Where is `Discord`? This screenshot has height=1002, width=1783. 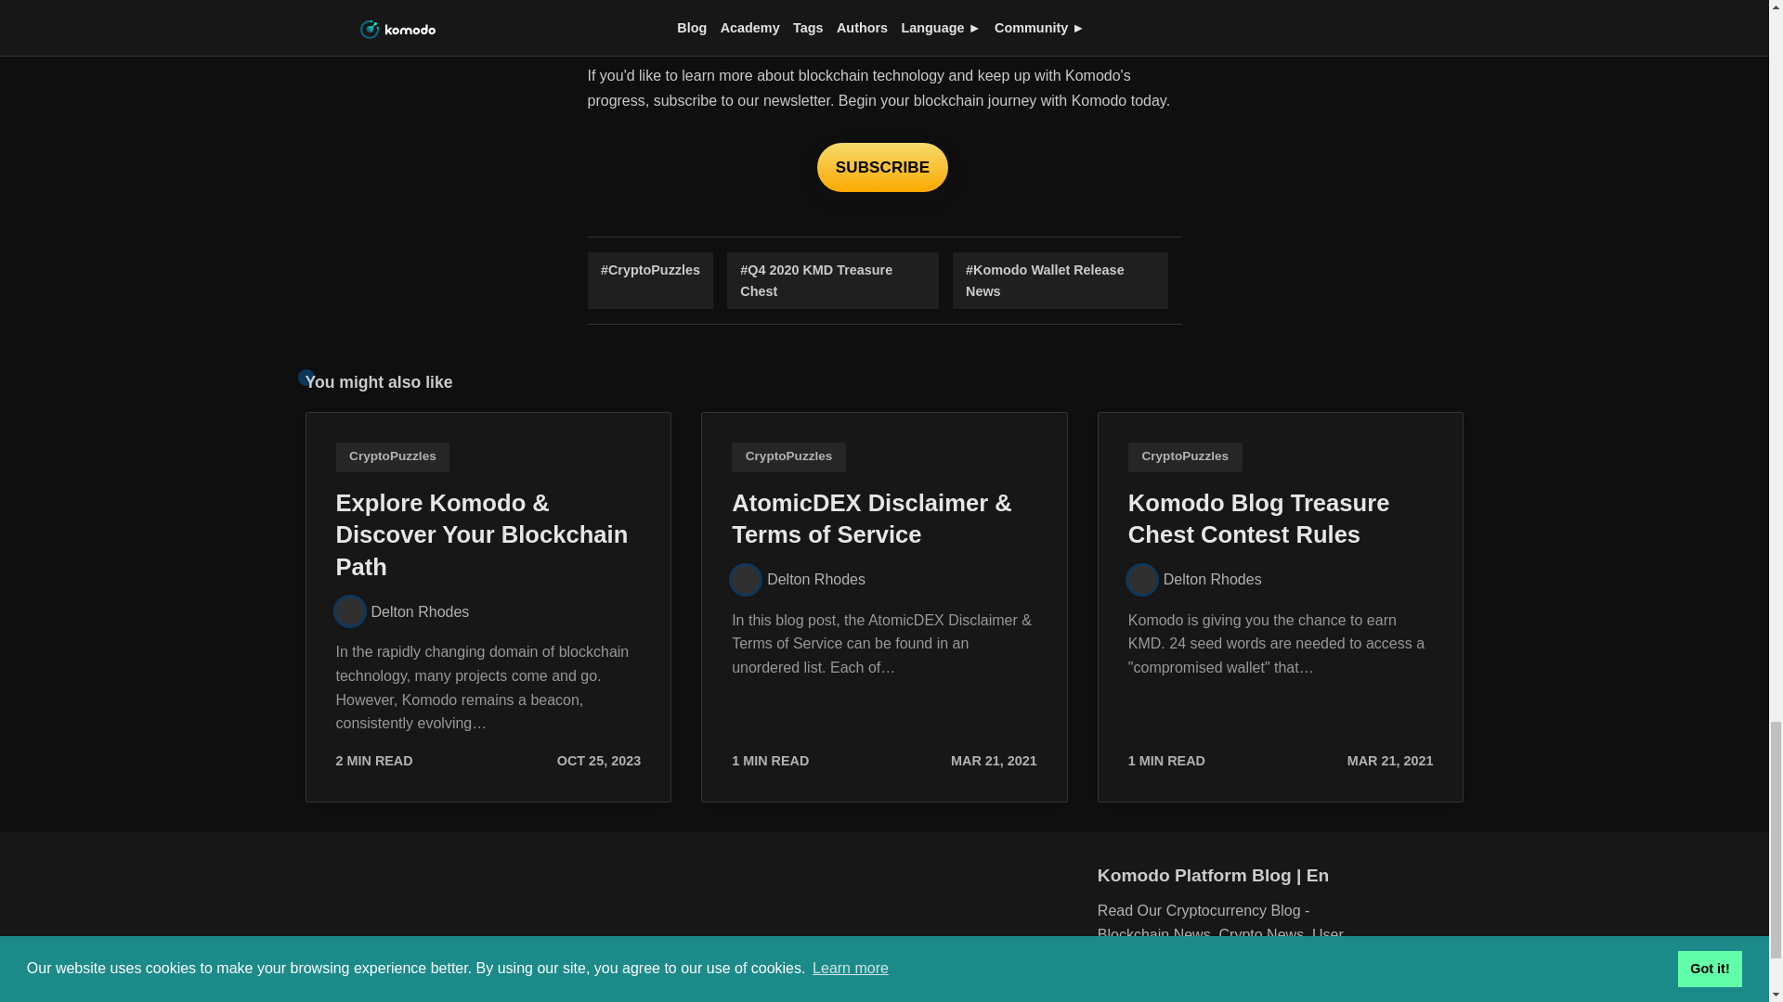
Discord is located at coordinates (1114, 993).